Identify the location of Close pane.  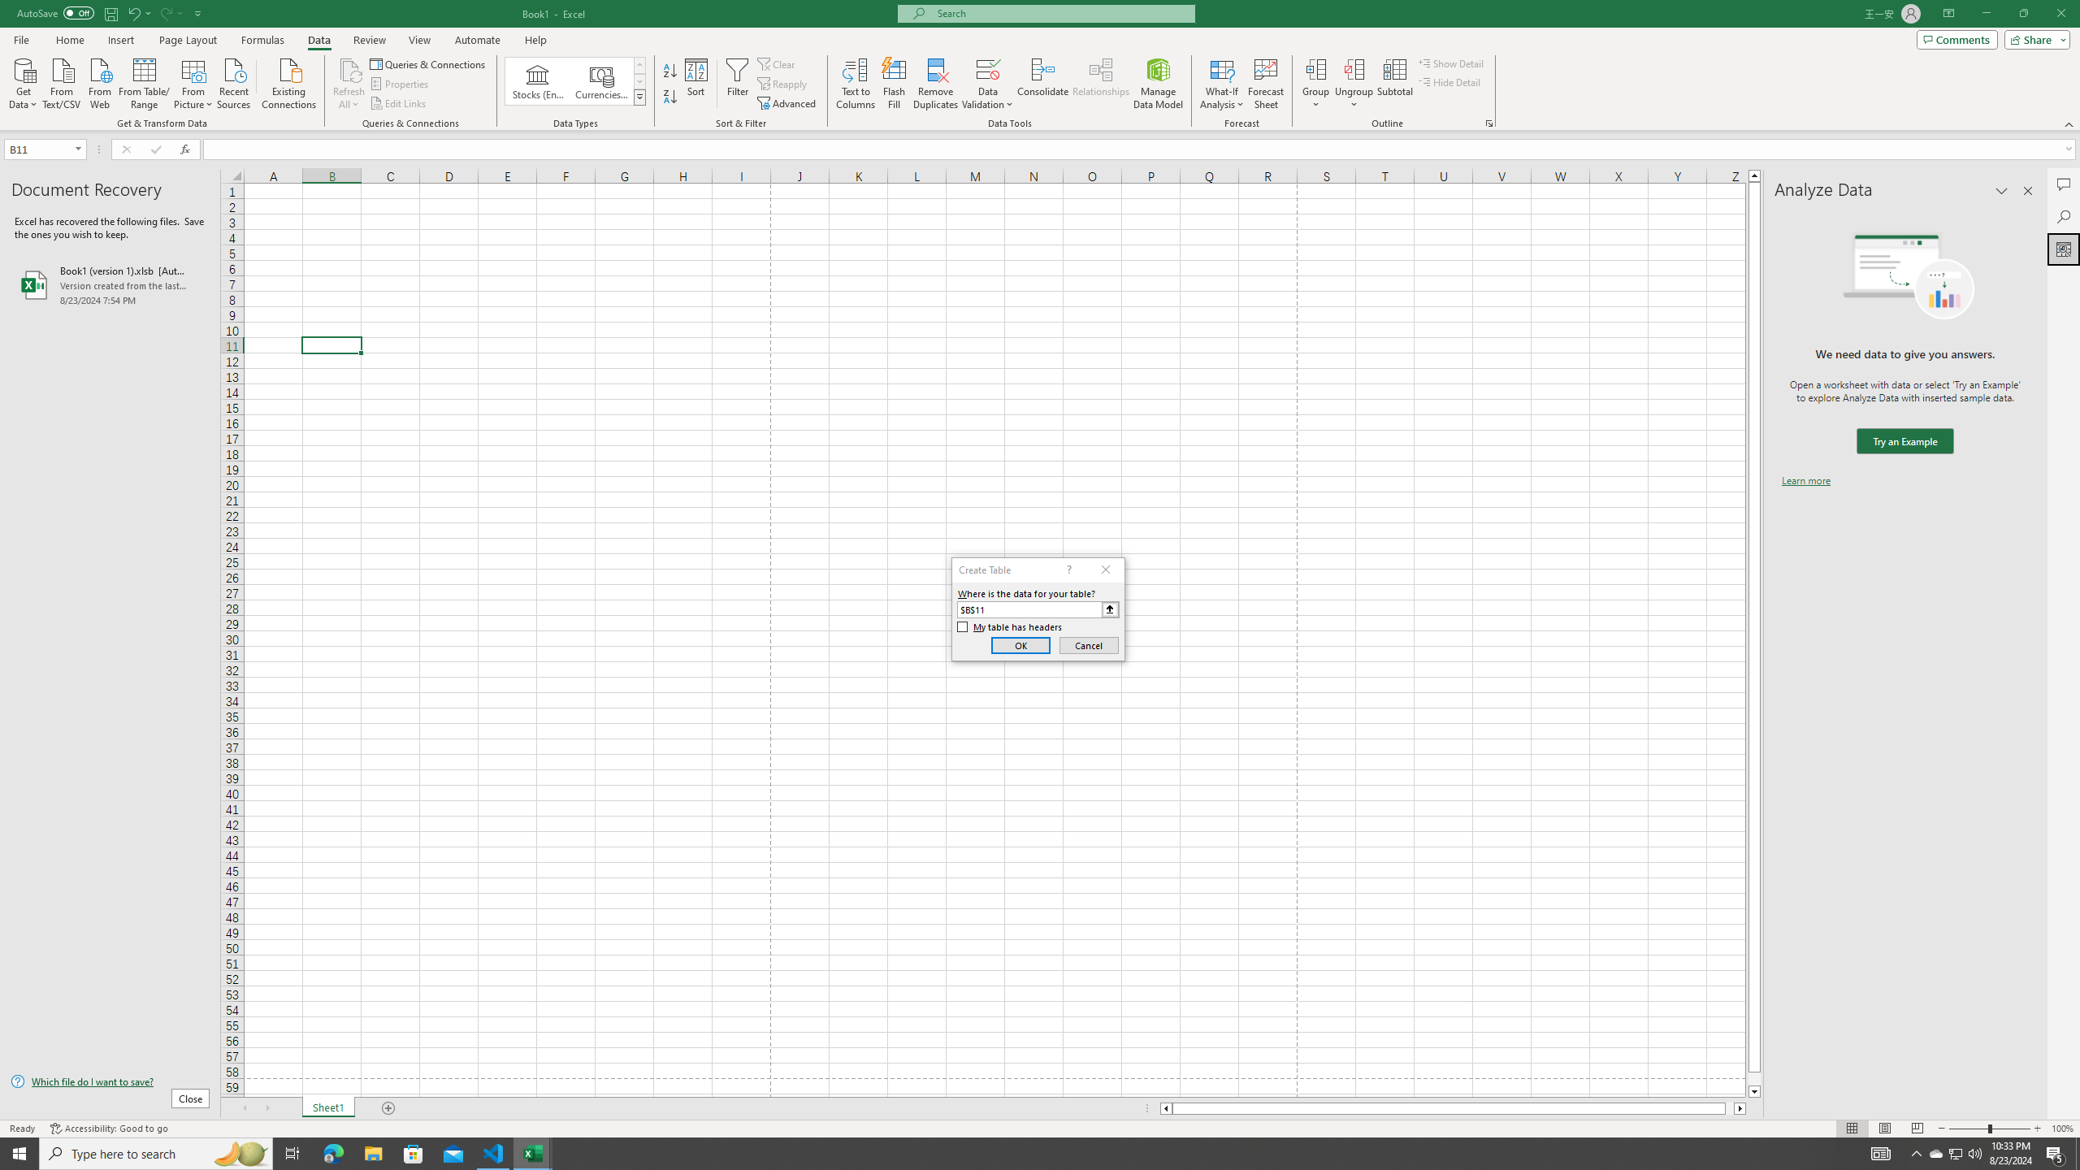
(2028, 191).